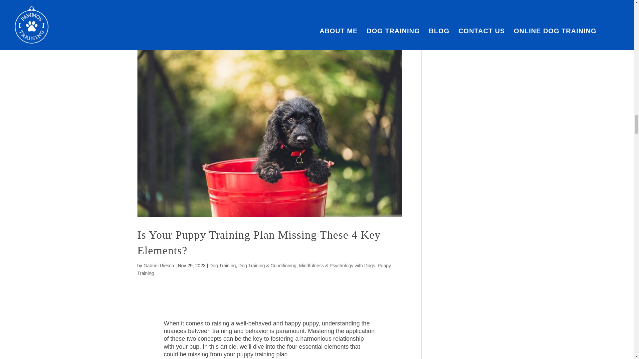  I want to click on Gabriel Riesco, so click(158, 265).